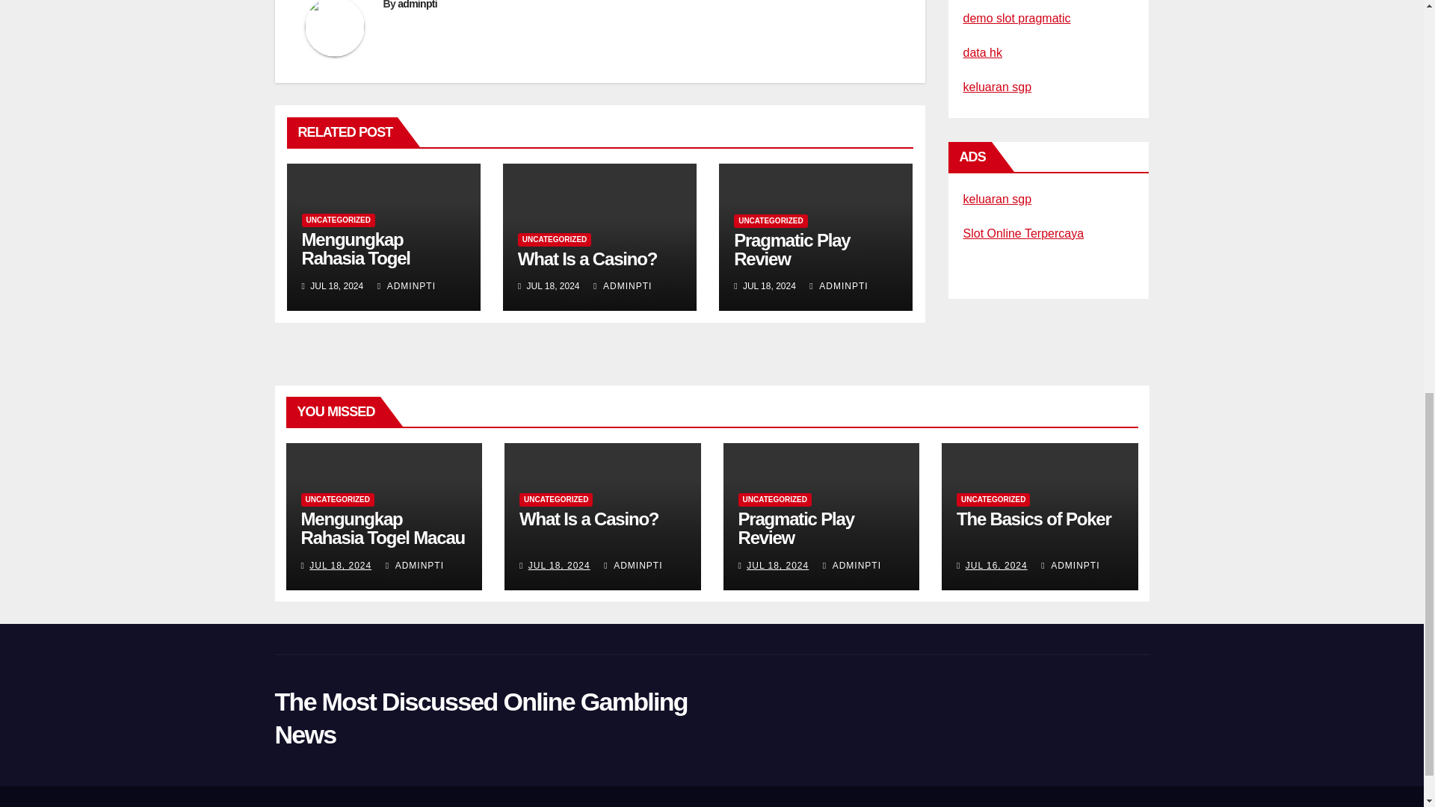 This screenshot has height=807, width=1435. I want to click on adminpti, so click(417, 4).